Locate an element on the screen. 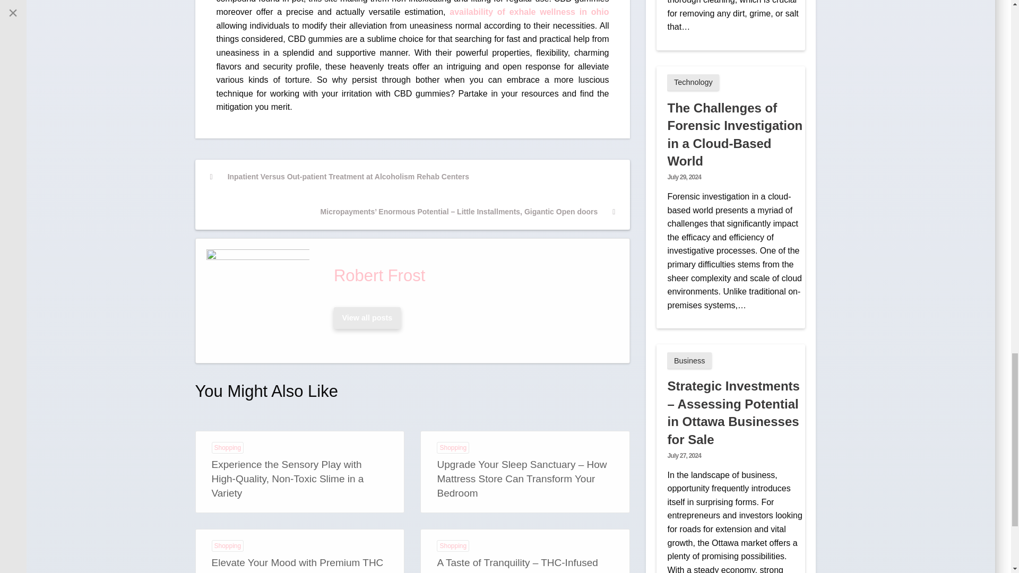  Shopping is located at coordinates (227, 448).